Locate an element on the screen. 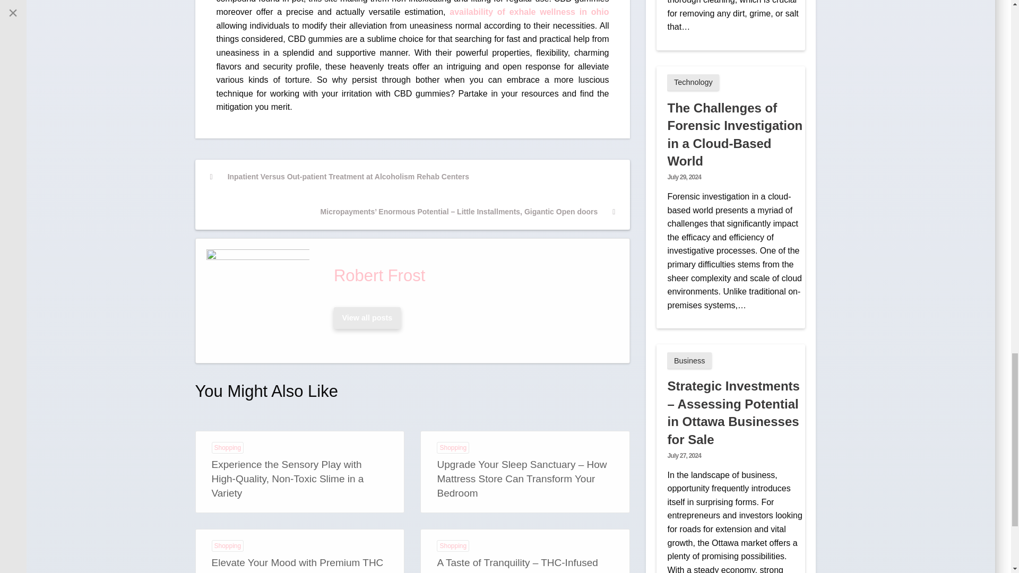  Shopping is located at coordinates (227, 448).